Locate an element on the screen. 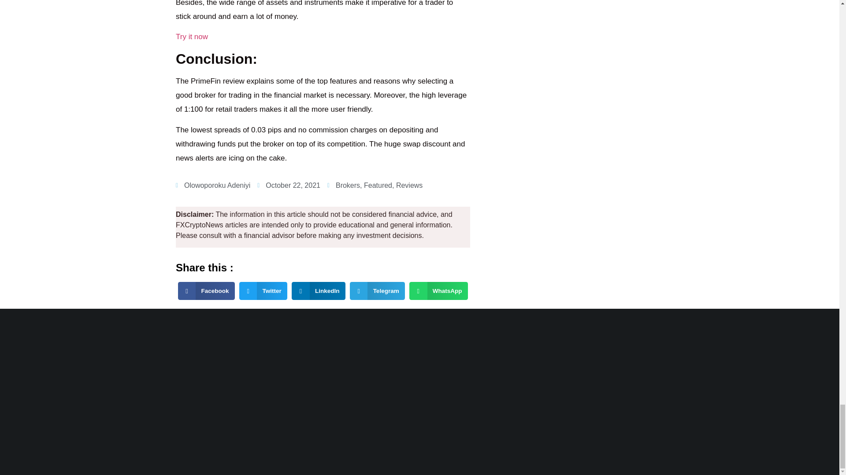  October 22, 2021 is located at coordinates (289, 186).